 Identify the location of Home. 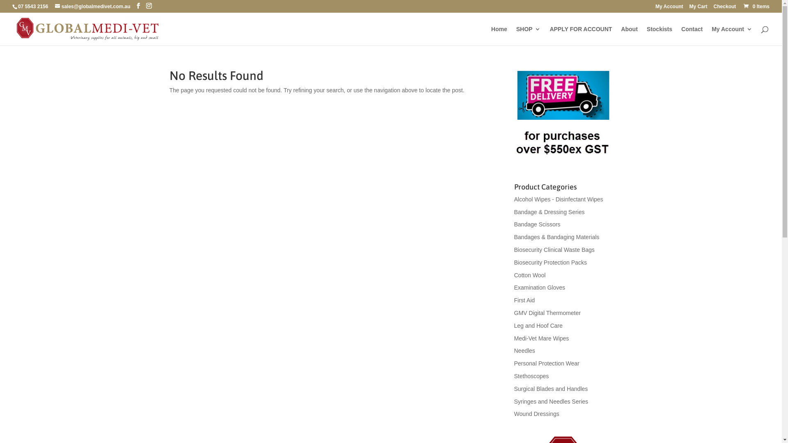
(499, 36).